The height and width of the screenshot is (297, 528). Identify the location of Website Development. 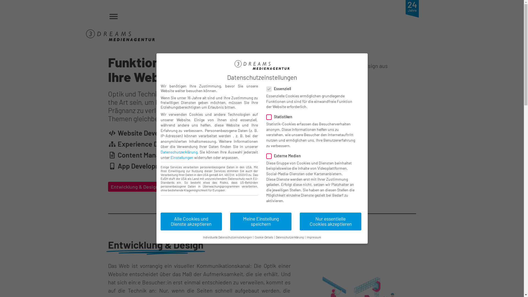
(146, 133).